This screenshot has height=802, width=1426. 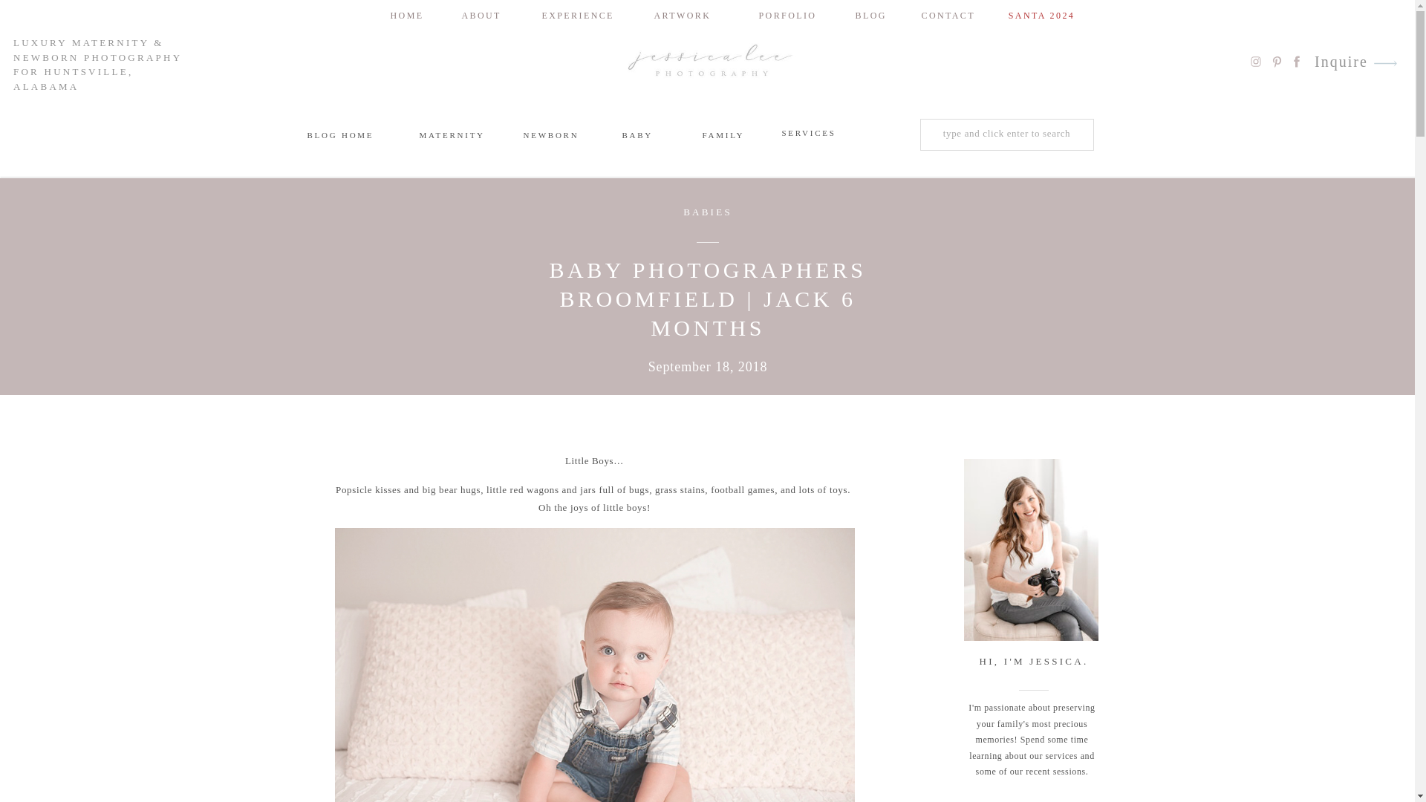 I want to click on SANTA 2024, so click(x=1041, y=15).